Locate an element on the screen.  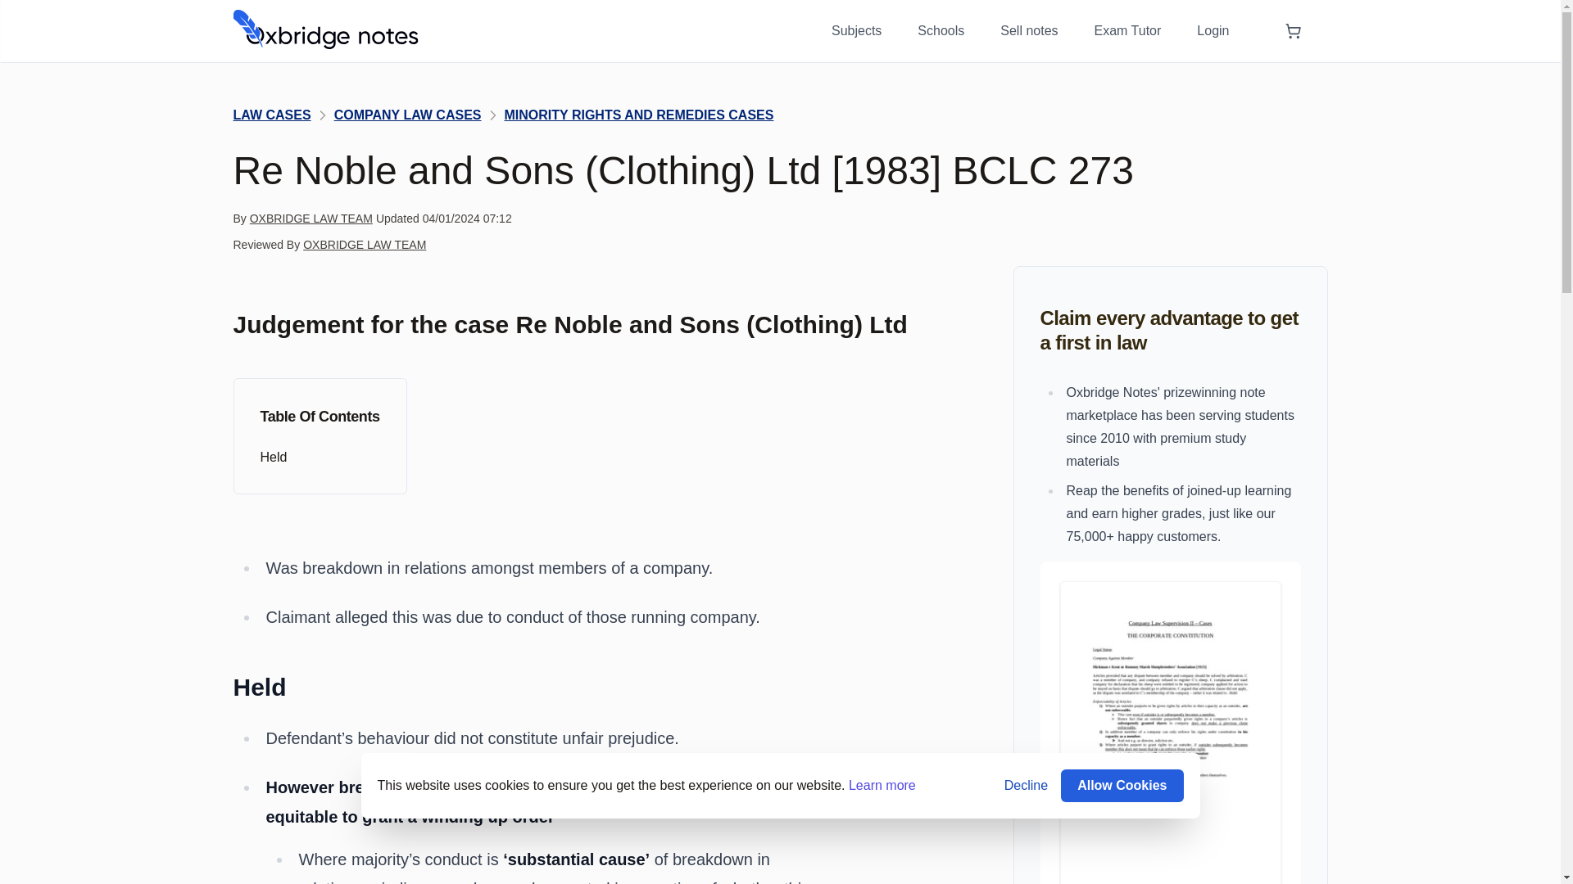
Login is located at coordinates (1213, 31).